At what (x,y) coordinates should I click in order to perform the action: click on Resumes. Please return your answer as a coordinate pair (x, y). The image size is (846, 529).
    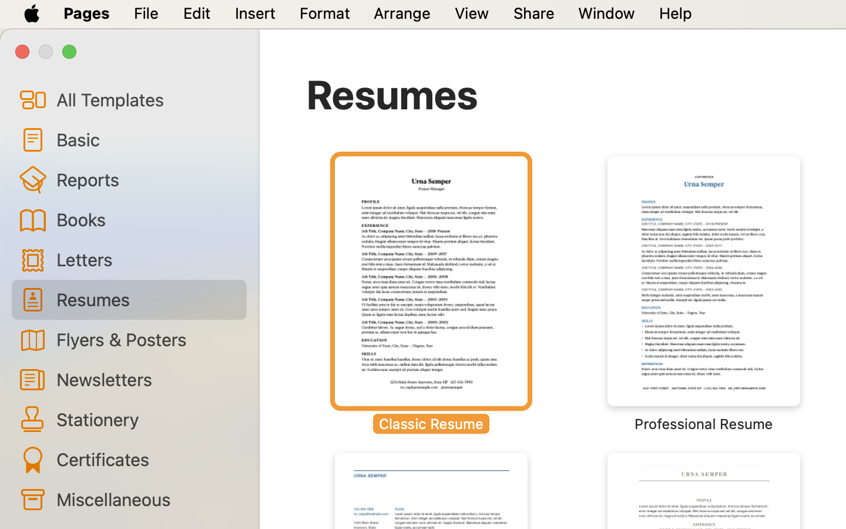
    Looking at the image, I should click on (392, 94).